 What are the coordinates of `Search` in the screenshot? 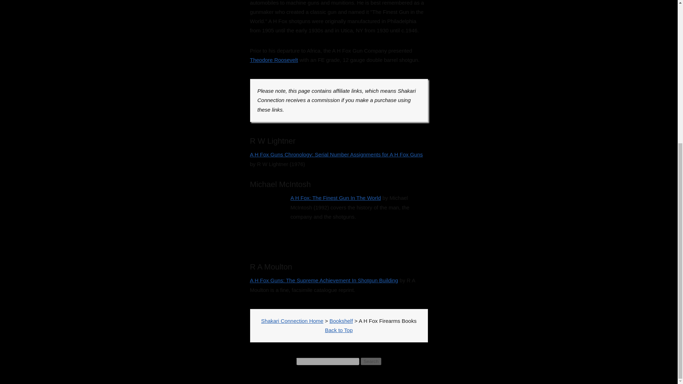 It's located at (371, 361).